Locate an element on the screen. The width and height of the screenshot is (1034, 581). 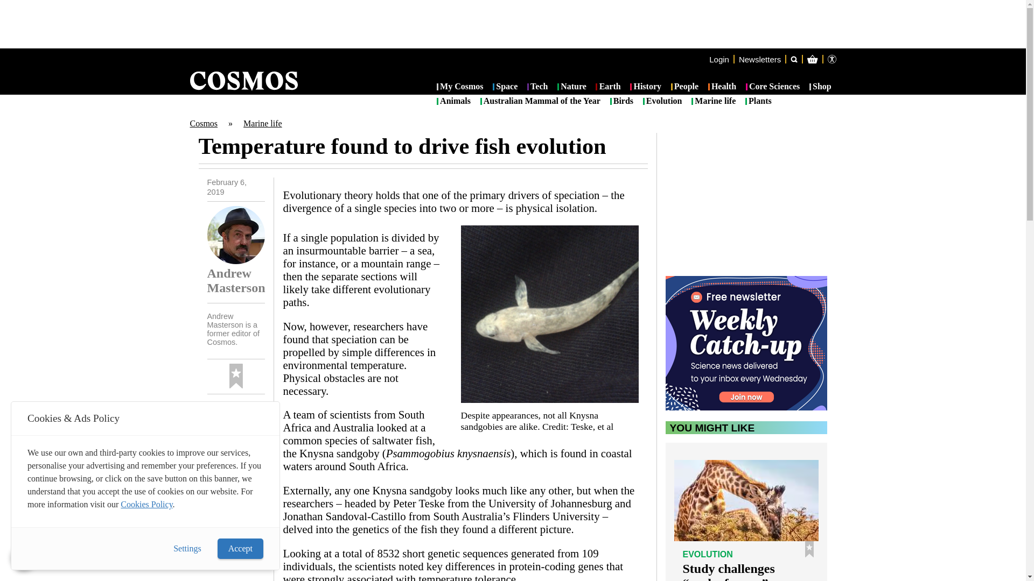
Earth is located at coordinates (607, 87).